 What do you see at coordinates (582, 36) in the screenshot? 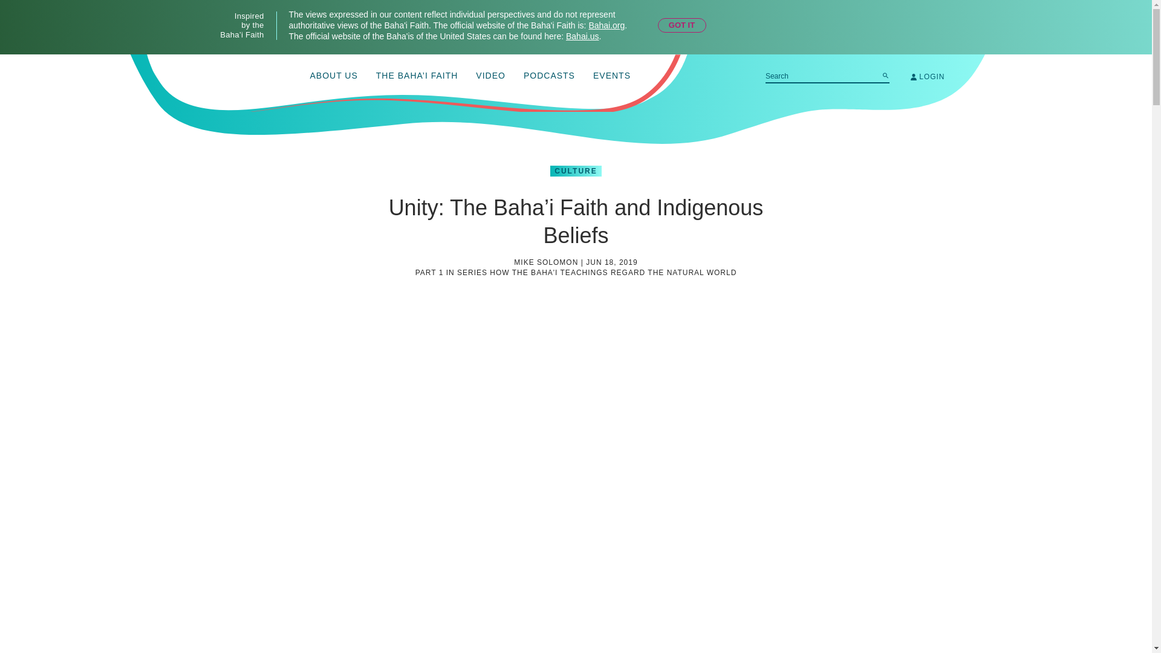
I see `Bahai.us` at bounding box center [582, 36].